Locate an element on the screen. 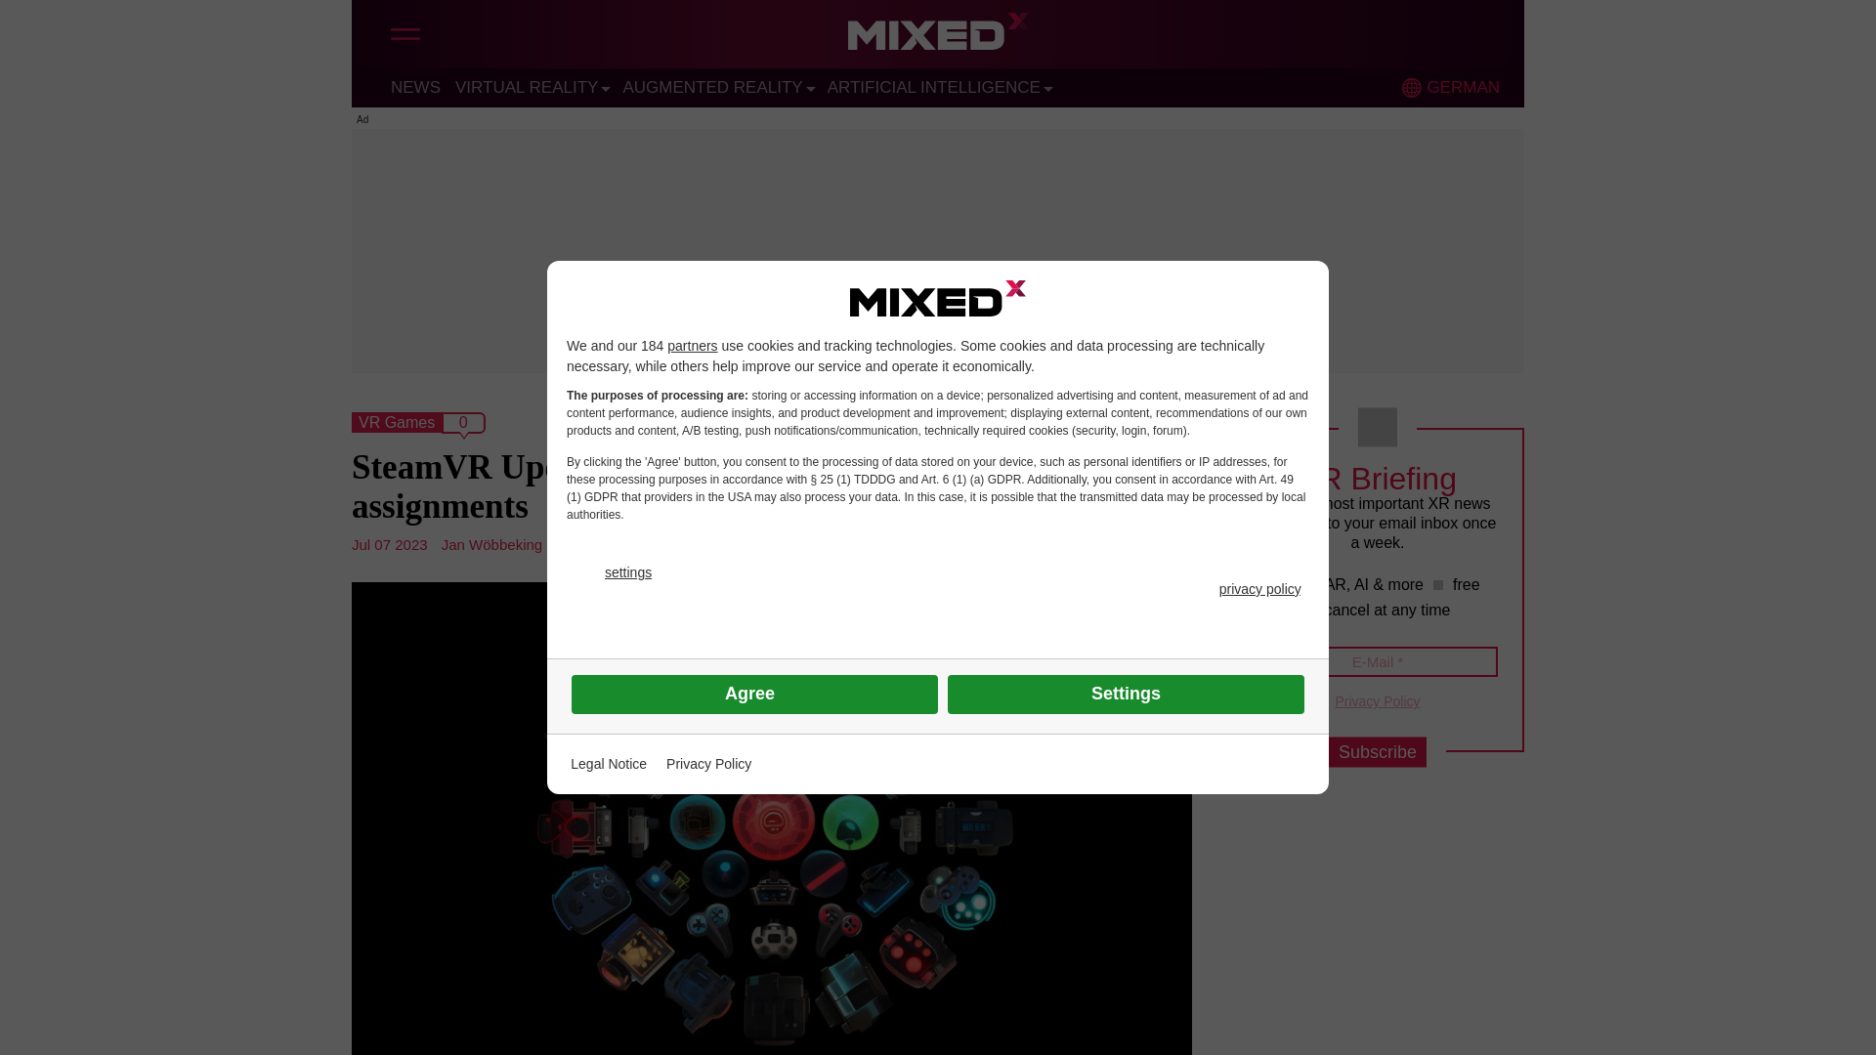 The image size is (1876, 1055). Jul 07 2023 is located at coordinates (389, 543).